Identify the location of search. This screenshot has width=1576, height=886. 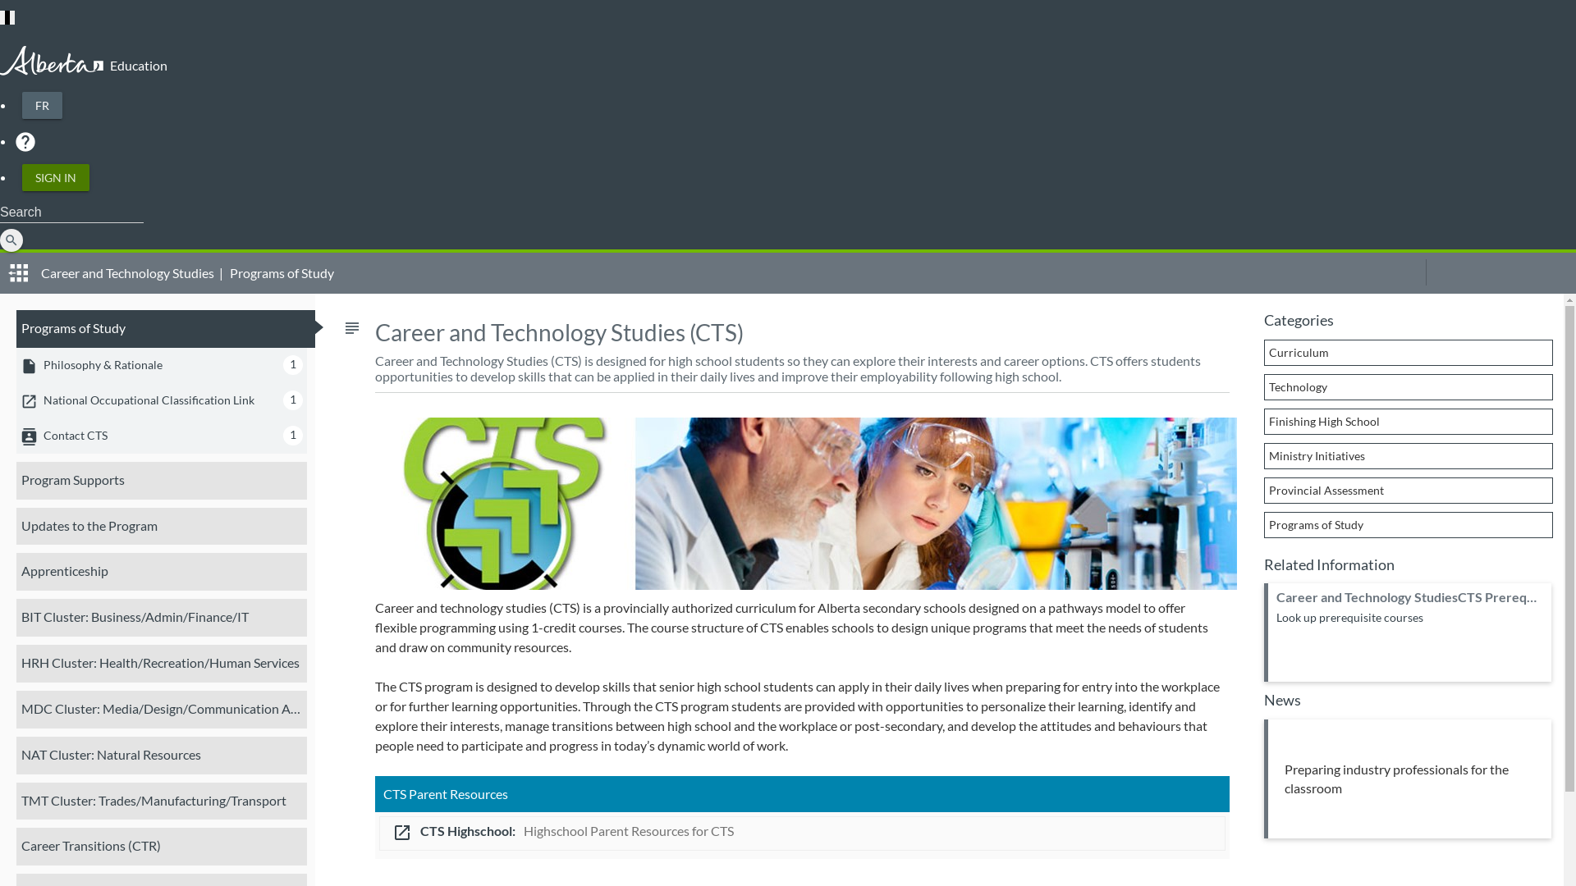
(11, 240).